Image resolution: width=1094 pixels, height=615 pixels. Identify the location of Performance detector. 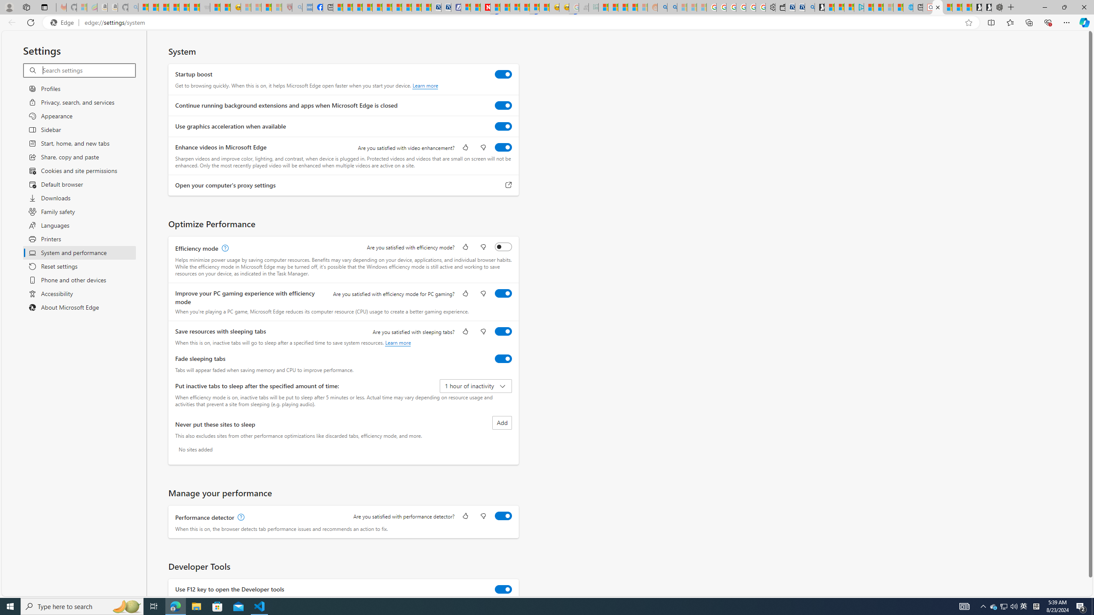
(503, 516).